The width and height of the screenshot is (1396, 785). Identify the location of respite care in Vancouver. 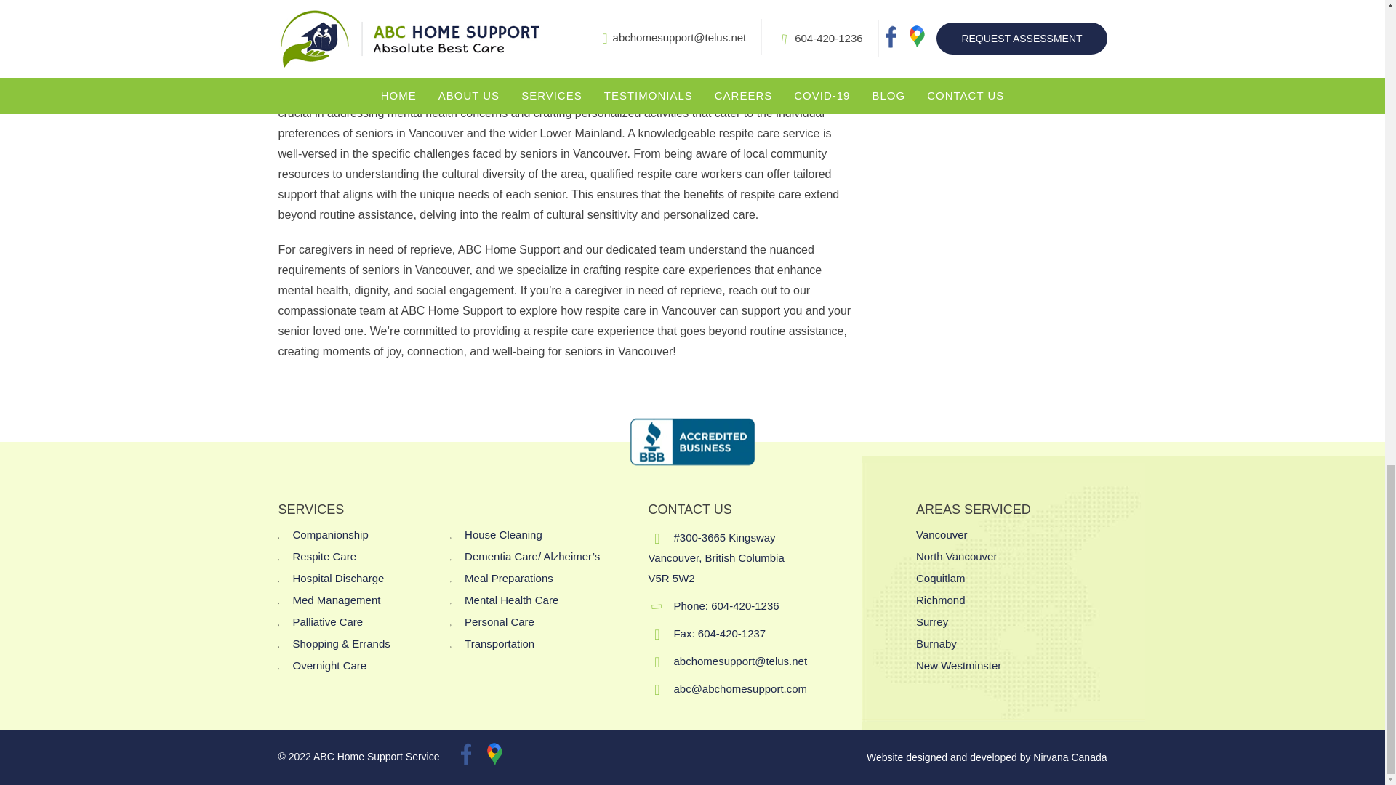
(513, 51).